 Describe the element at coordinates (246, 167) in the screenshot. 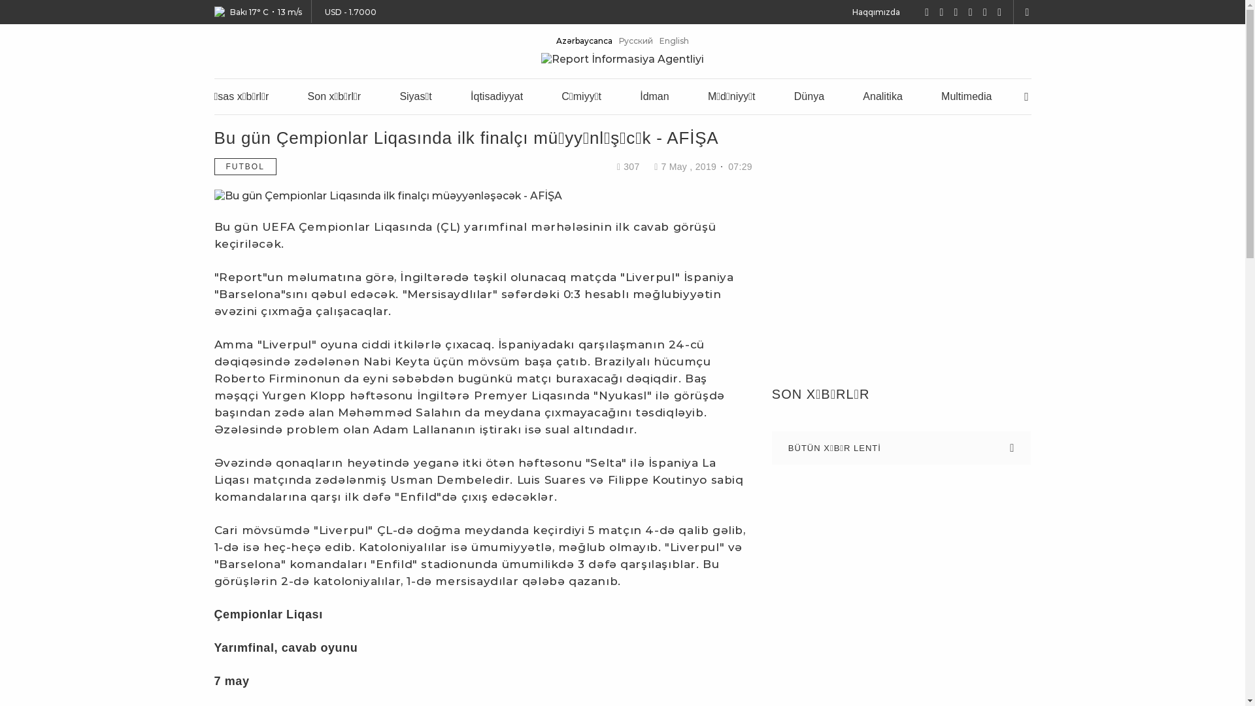

I see `FUTBOL` at that location.